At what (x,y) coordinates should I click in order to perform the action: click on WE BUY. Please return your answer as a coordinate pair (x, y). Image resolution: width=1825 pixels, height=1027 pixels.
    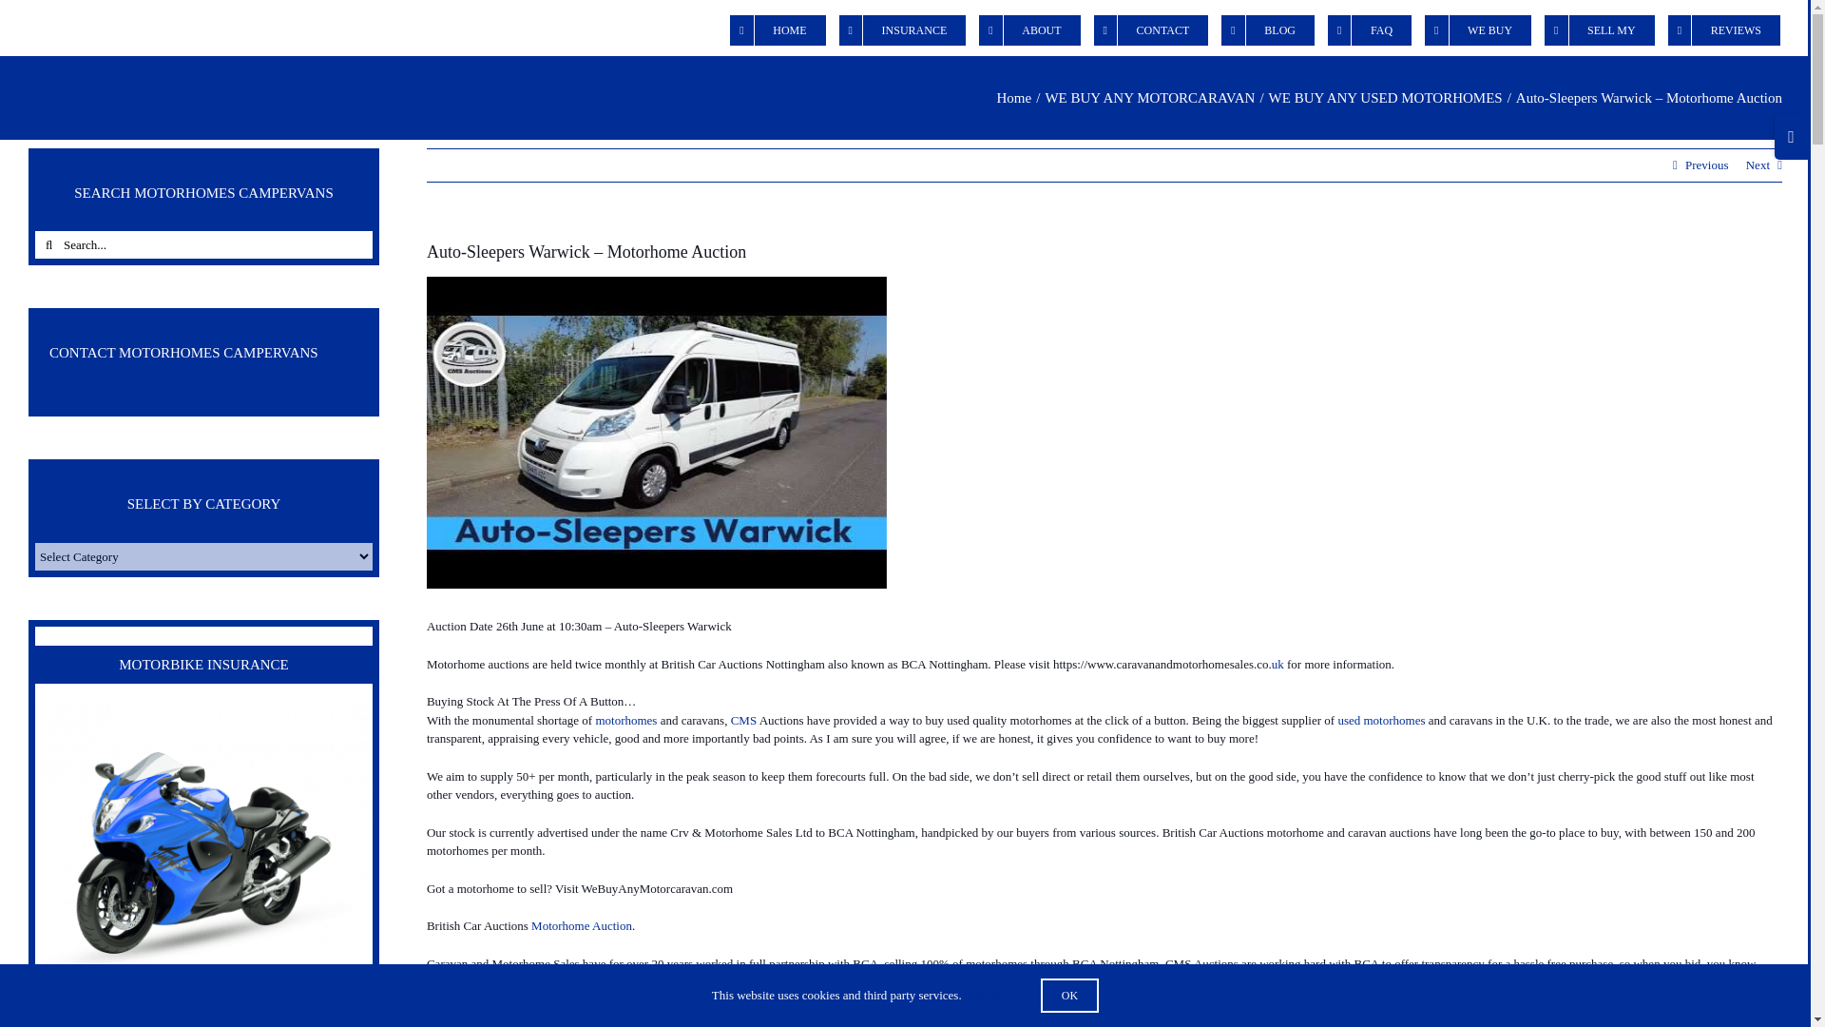
    Looking at the image, I should click on (1477, 29).